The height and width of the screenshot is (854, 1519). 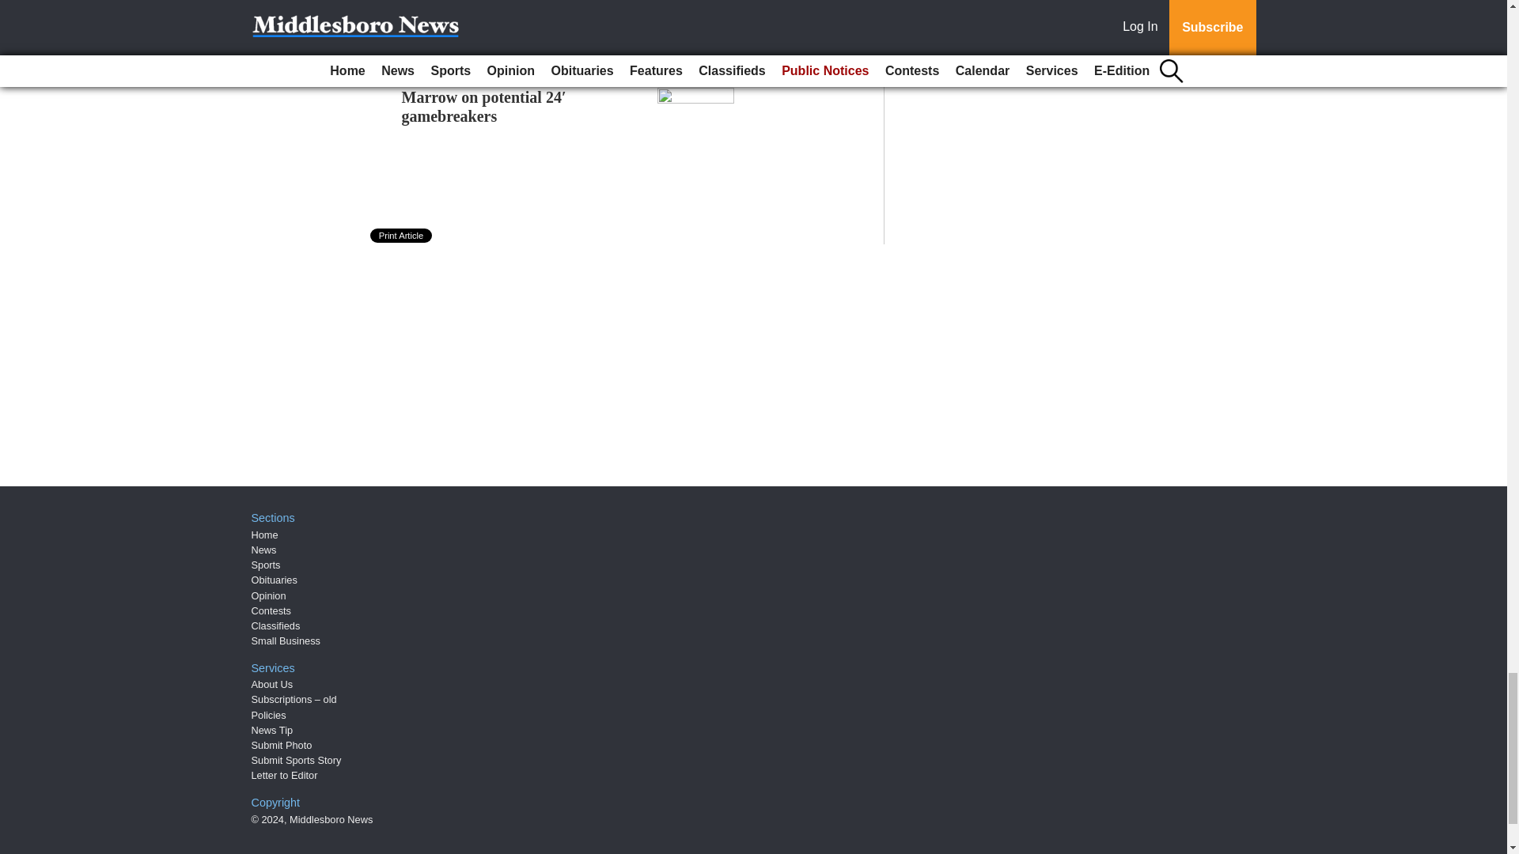 I want to click on Print Article, so click(x=402, y=236).